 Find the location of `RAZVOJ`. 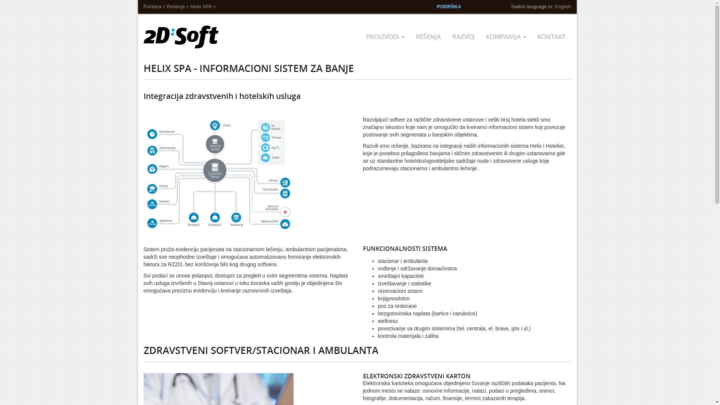

RAZVOJ is located at coordinates (463, 37).